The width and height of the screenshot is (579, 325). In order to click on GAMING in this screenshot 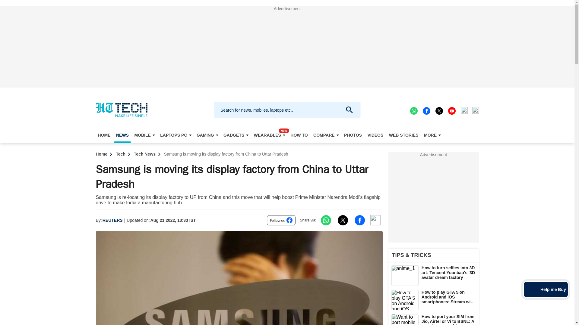, I will do `click(207, 135)`.